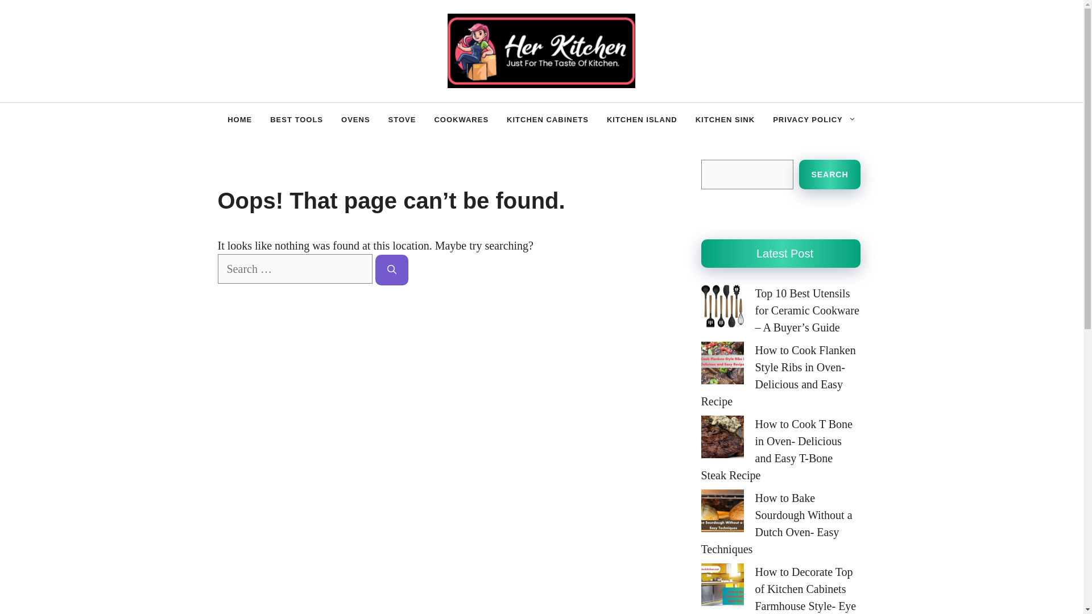 Image resolution: width=1092 pixels, height=614 pixels. What do you see at coordinates (461, 119) in the screenshot?
I see `COOKWARES` at bounding box center [461, 119].